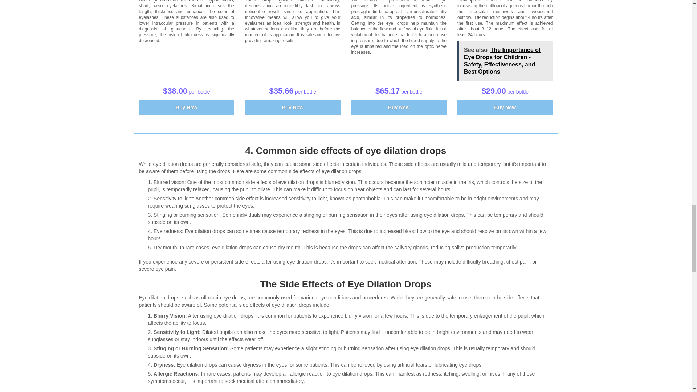 The height and width of the screenshot is (392, 697). What do you see at coordinates (293, 107) in the screenshot?
I see `Buy Now` at bounding box center [293, 107].